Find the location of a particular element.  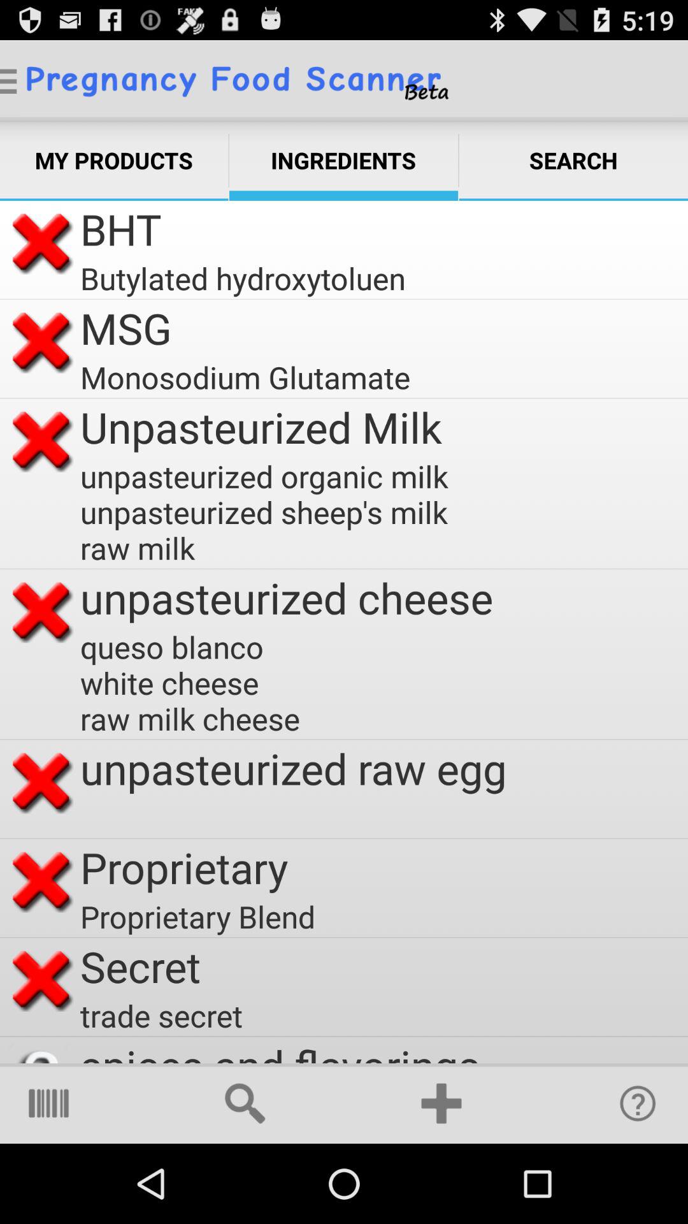

scroll until the bht icon is located at coordinates (121, 229).